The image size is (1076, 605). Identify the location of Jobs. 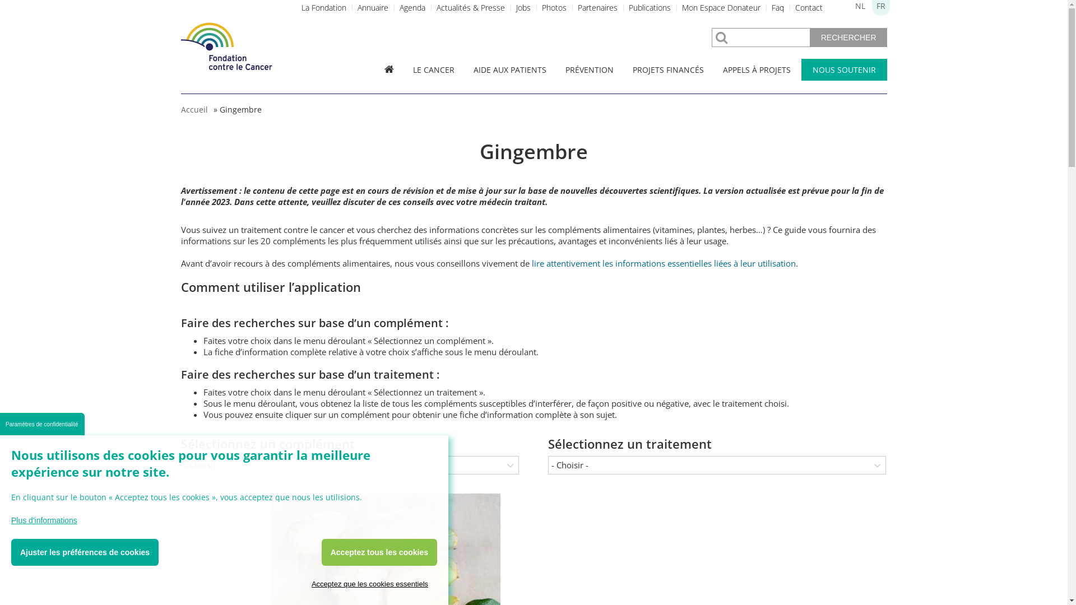
(523, 8).